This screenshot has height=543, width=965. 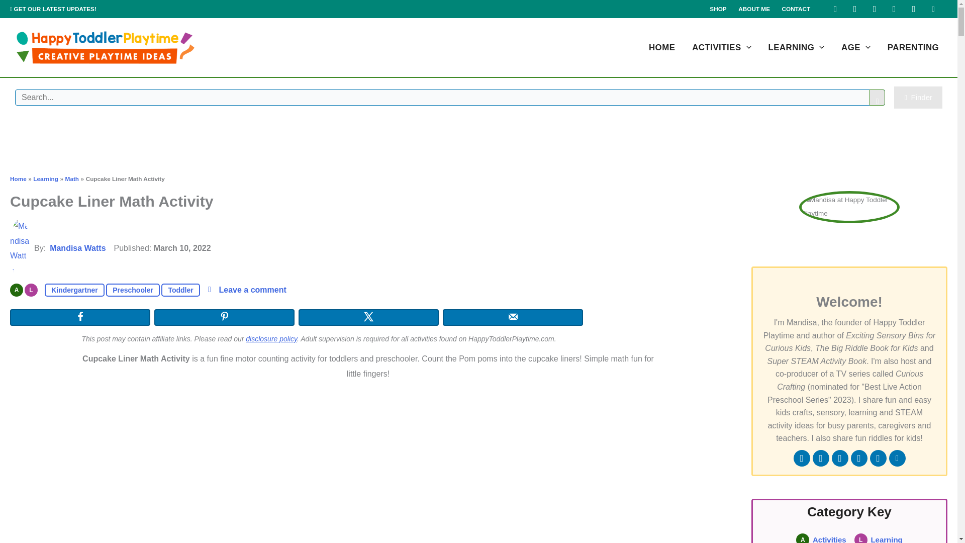 I want to click on ABOUT ME, so click(x=754, y=9).